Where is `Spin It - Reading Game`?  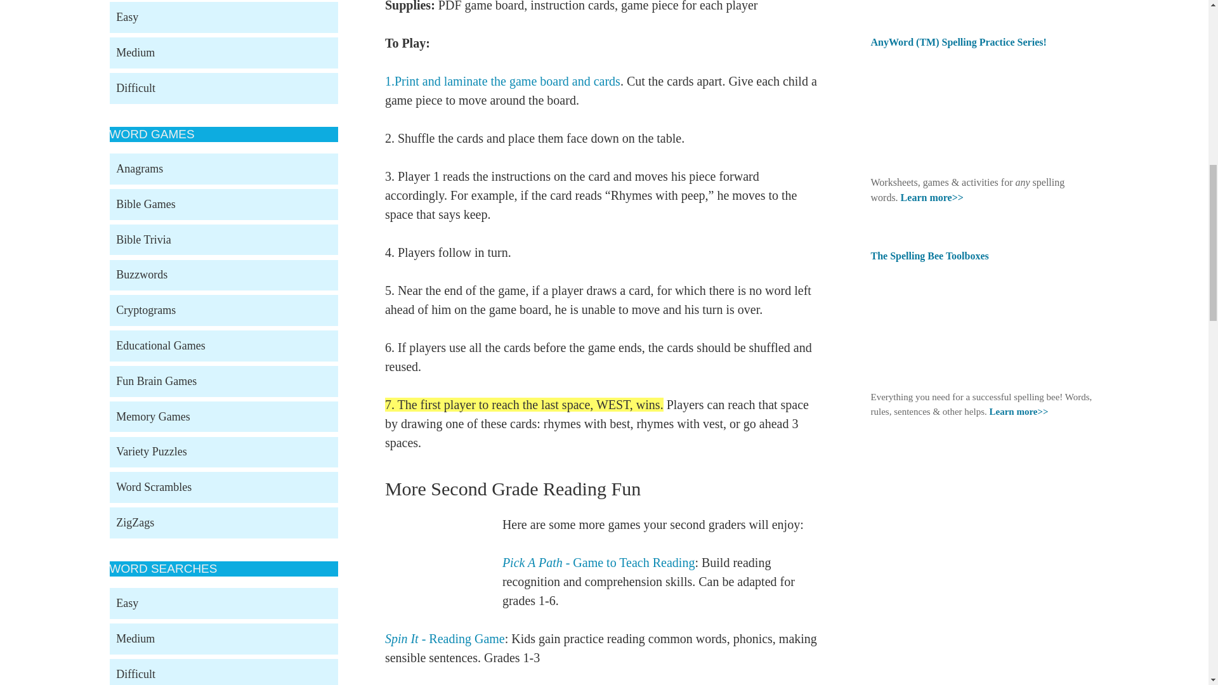 Spin It - Reading Game is located at coordinates (445, 638).